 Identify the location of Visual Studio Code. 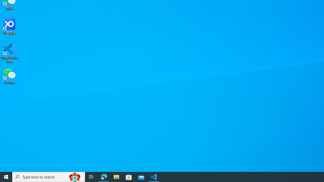
(9, 53).